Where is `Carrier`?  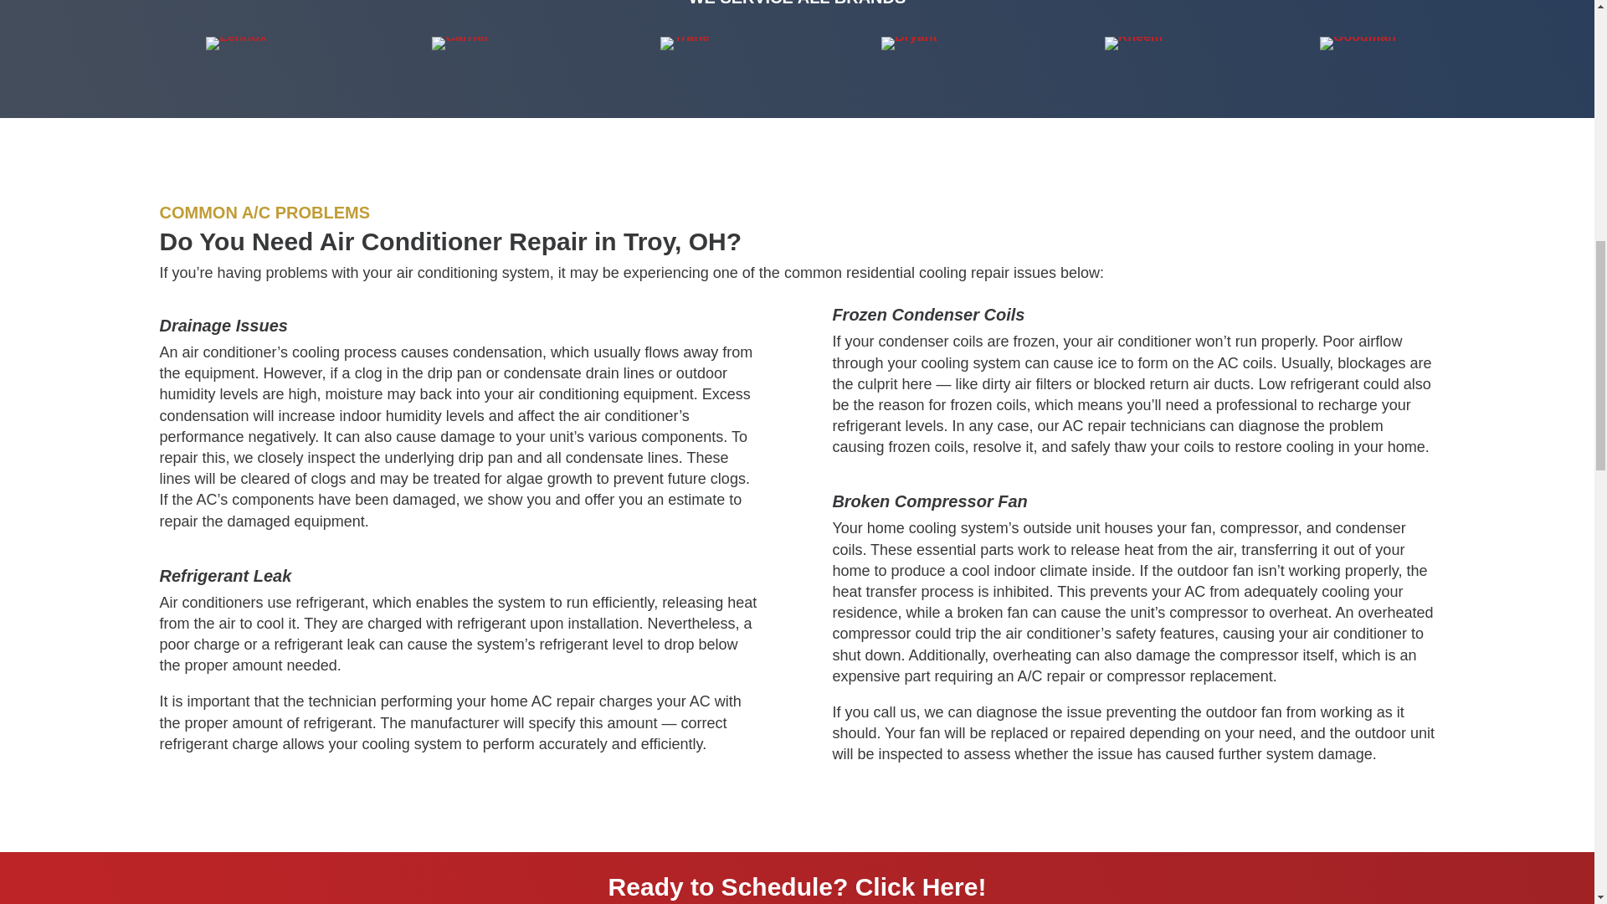
Carrier is located at coordinates (460, 44).